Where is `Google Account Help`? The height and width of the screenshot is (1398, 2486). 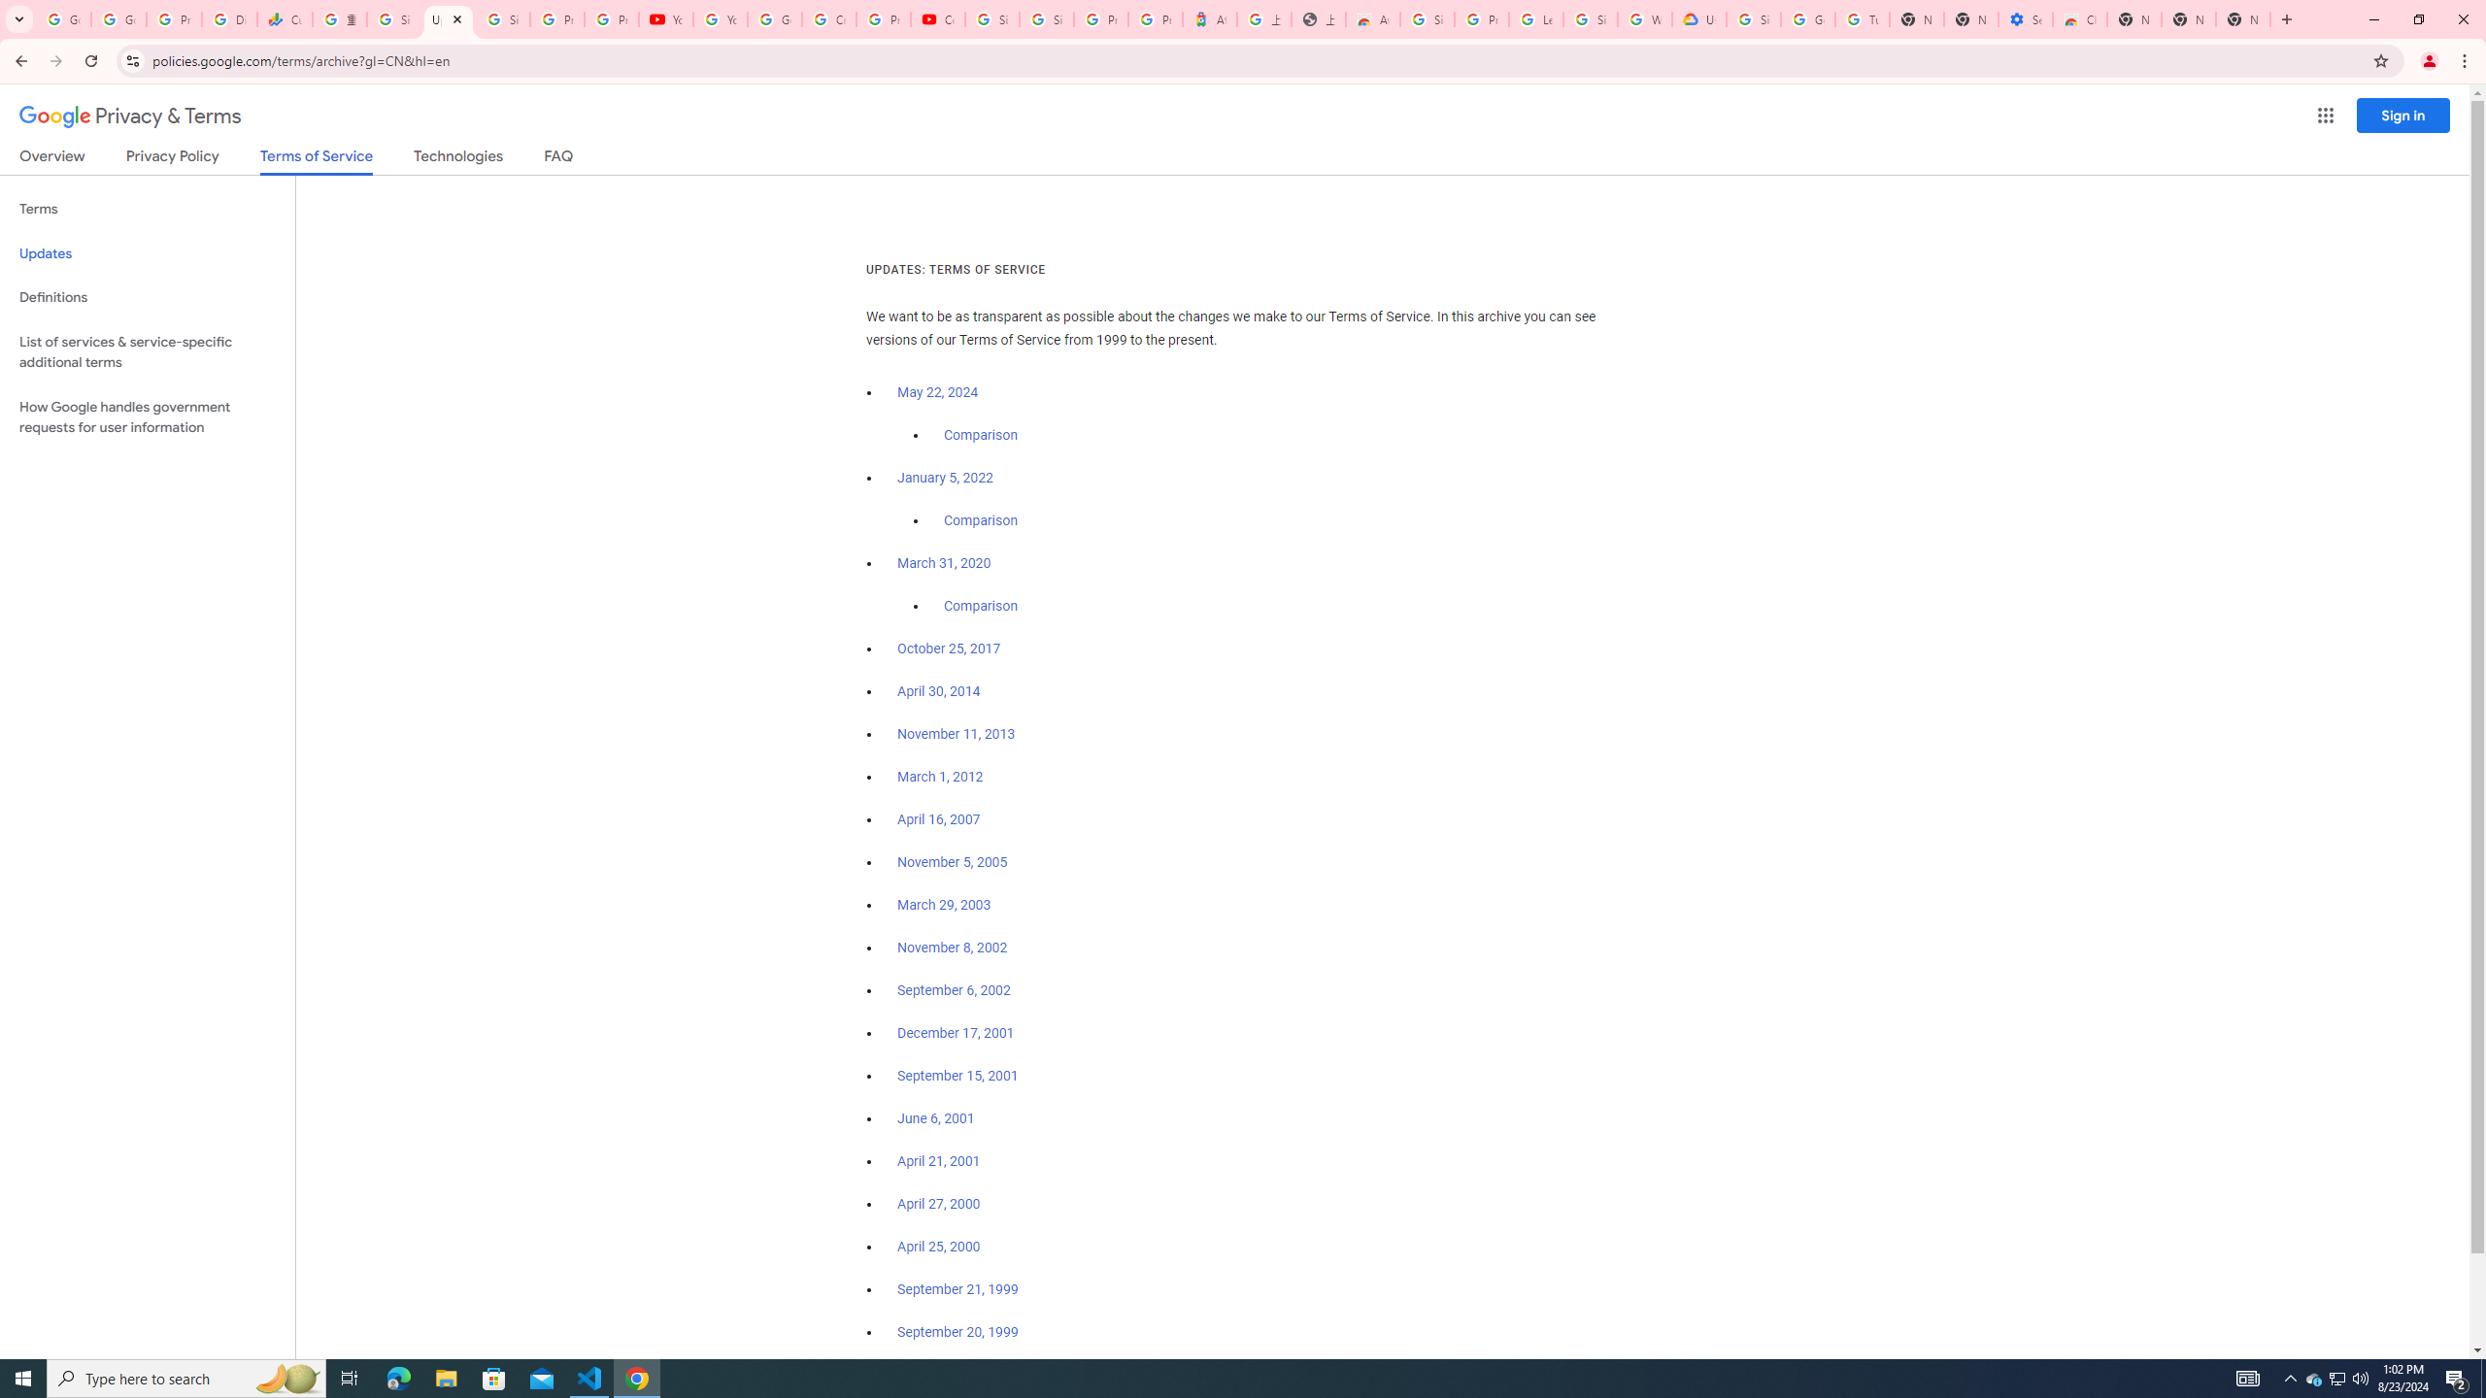
Google Account Help is located at coordinates (774, 19).